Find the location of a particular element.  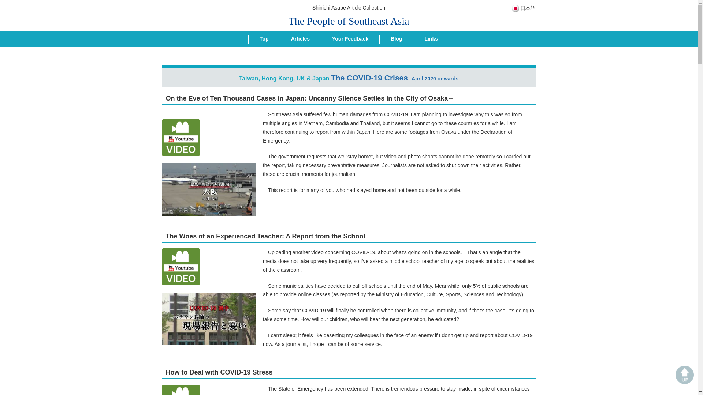

Links is located at coordinates (431, 39).